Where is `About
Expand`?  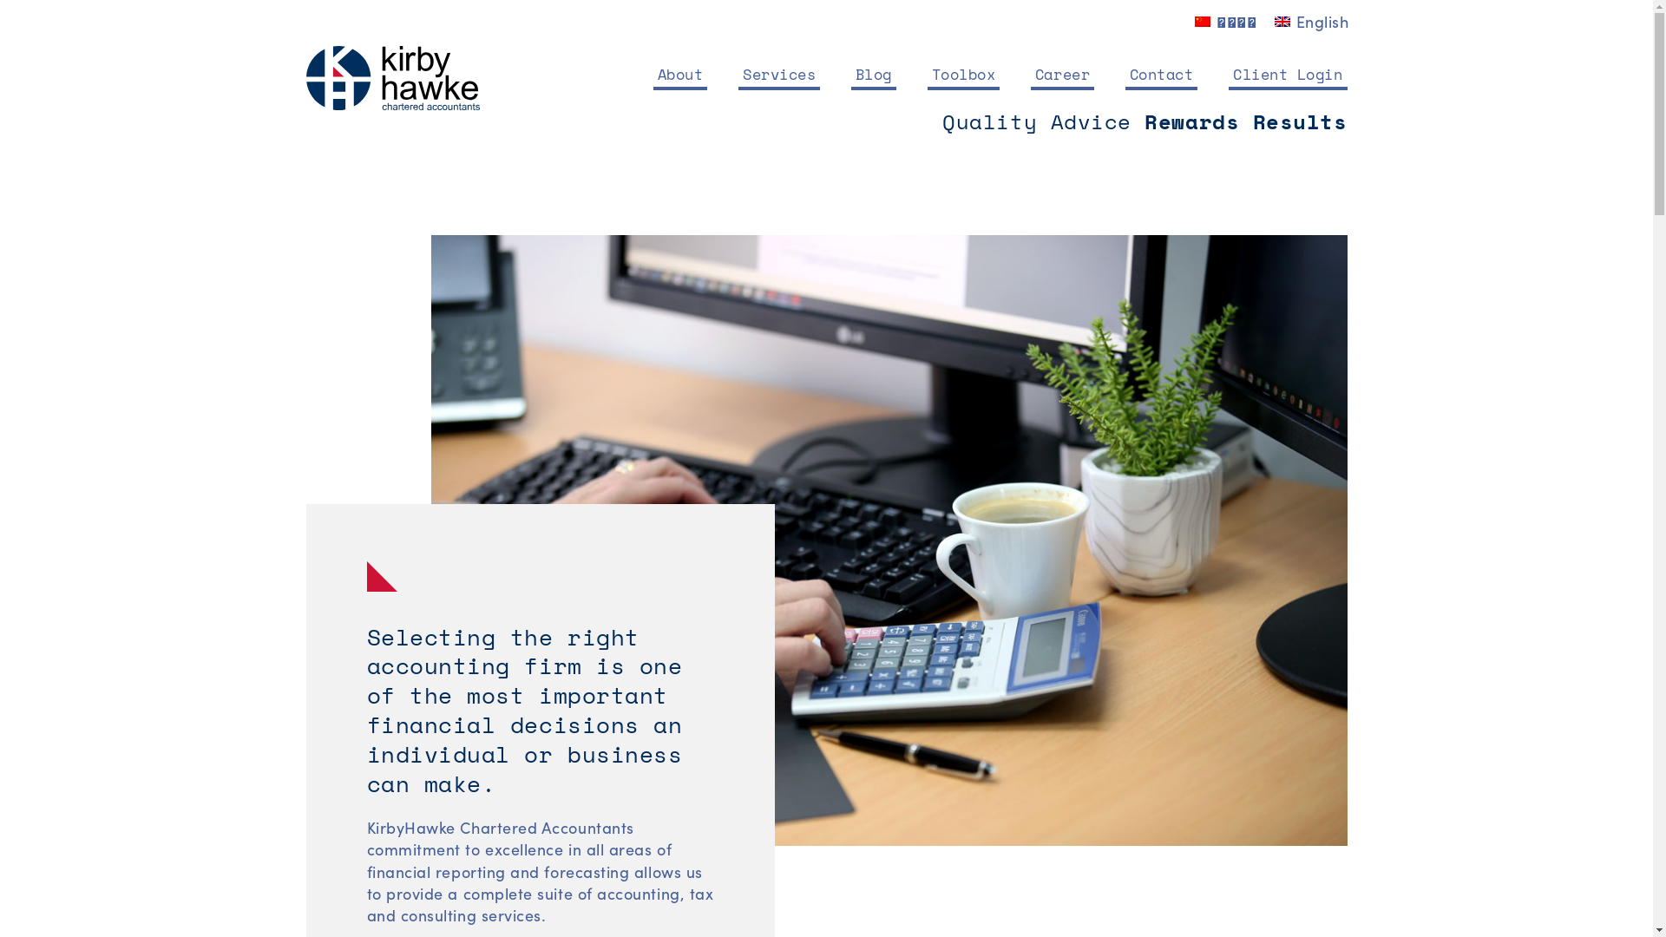 About
Expand is located at coordinates (680, 75).